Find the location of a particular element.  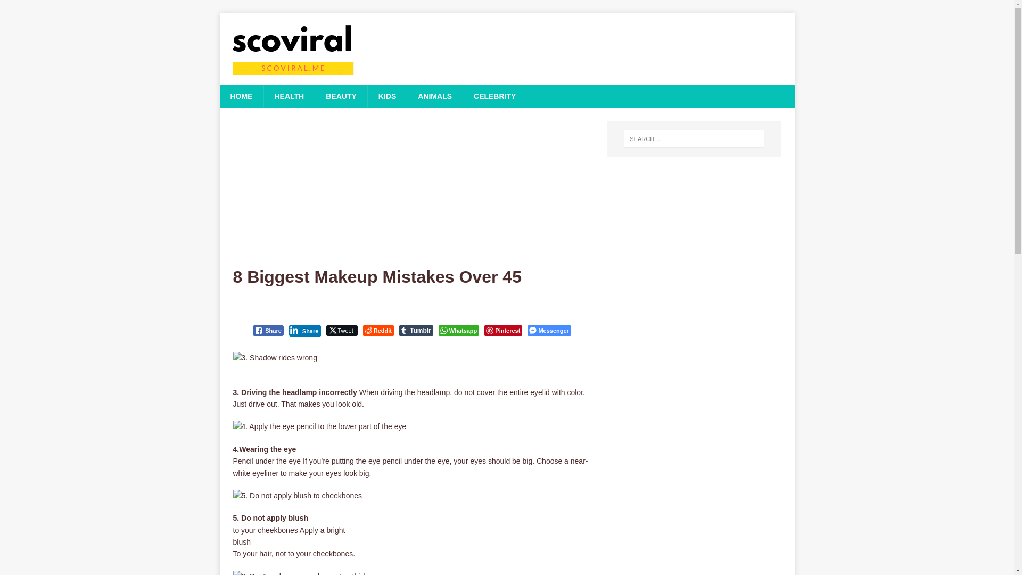

Whatsapp is located at coordinates (459, 330).